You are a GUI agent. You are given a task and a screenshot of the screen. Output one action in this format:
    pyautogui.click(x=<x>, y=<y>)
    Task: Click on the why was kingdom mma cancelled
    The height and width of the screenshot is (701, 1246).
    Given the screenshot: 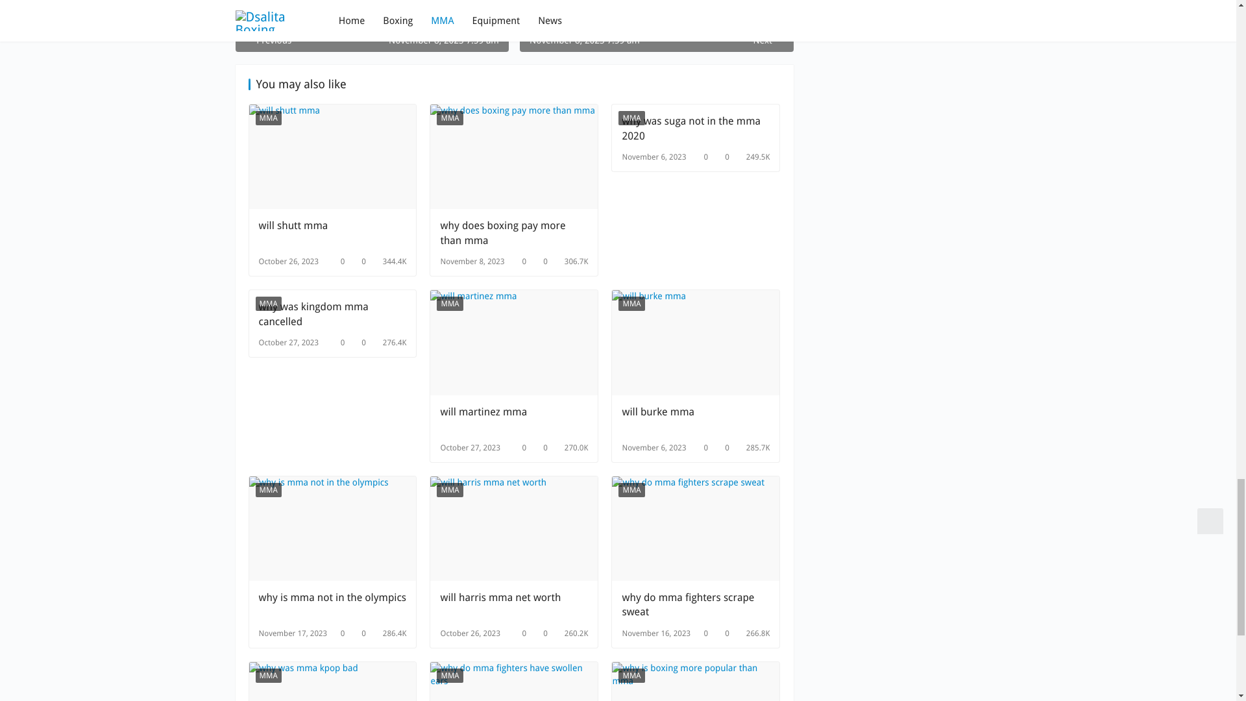 What is the action you would take?
    pyautogui.click(x=332, y=314)
    